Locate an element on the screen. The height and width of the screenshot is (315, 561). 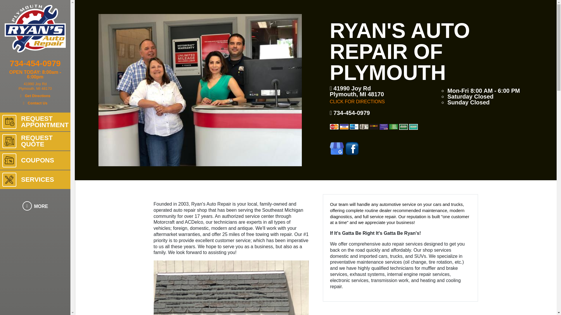
We Accept Cash is located at coordinates (35, 90).